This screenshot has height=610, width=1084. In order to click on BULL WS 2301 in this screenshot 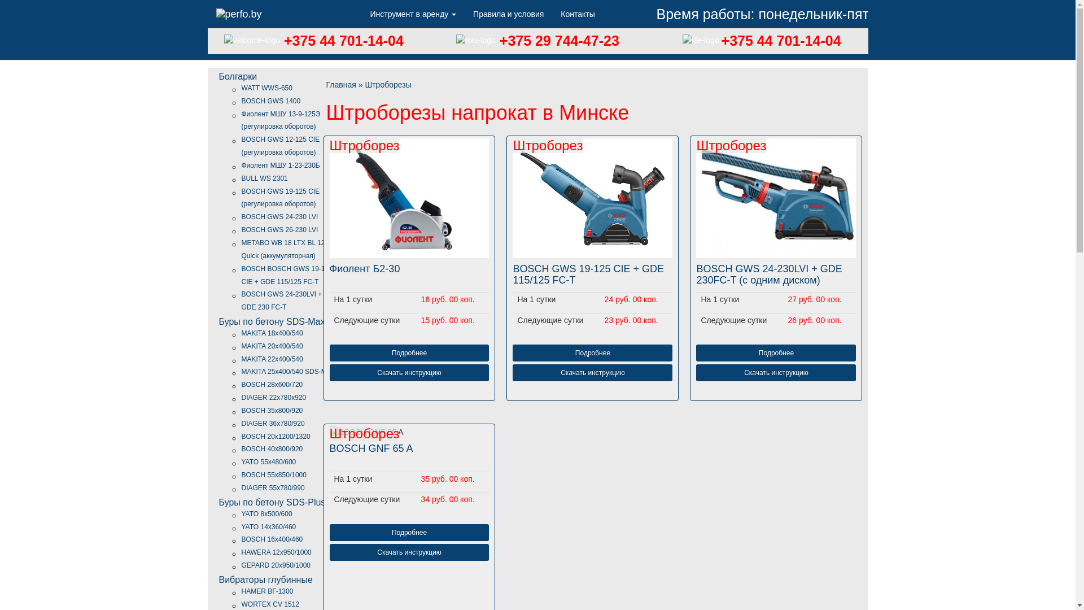, I will do `click(265, 178)`.